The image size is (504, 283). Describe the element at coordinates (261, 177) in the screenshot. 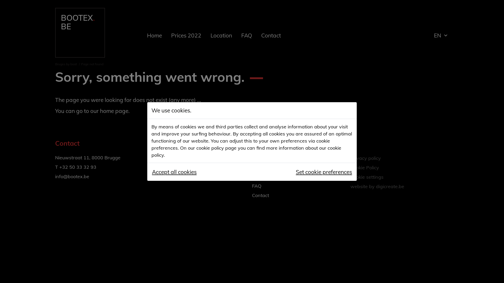

I see `Location` at that location.